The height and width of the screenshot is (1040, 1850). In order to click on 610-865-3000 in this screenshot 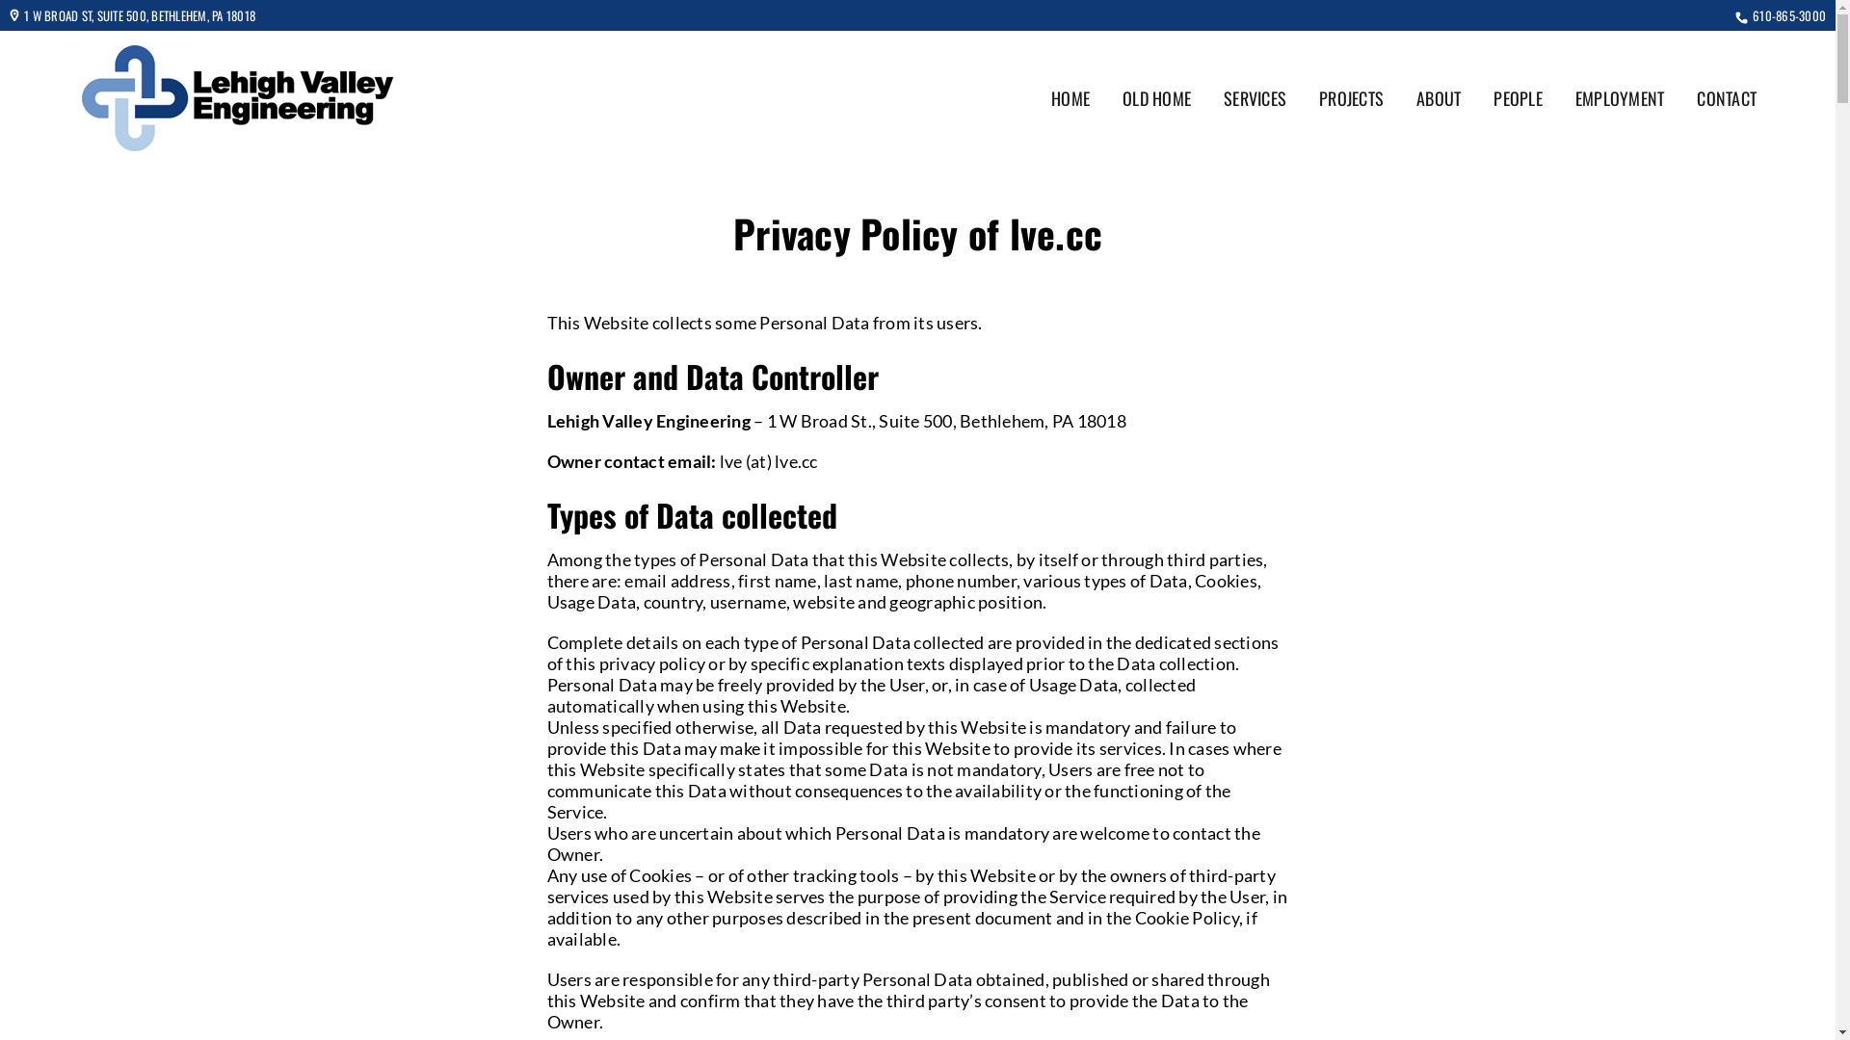, I will do `click(1789, 15)`.